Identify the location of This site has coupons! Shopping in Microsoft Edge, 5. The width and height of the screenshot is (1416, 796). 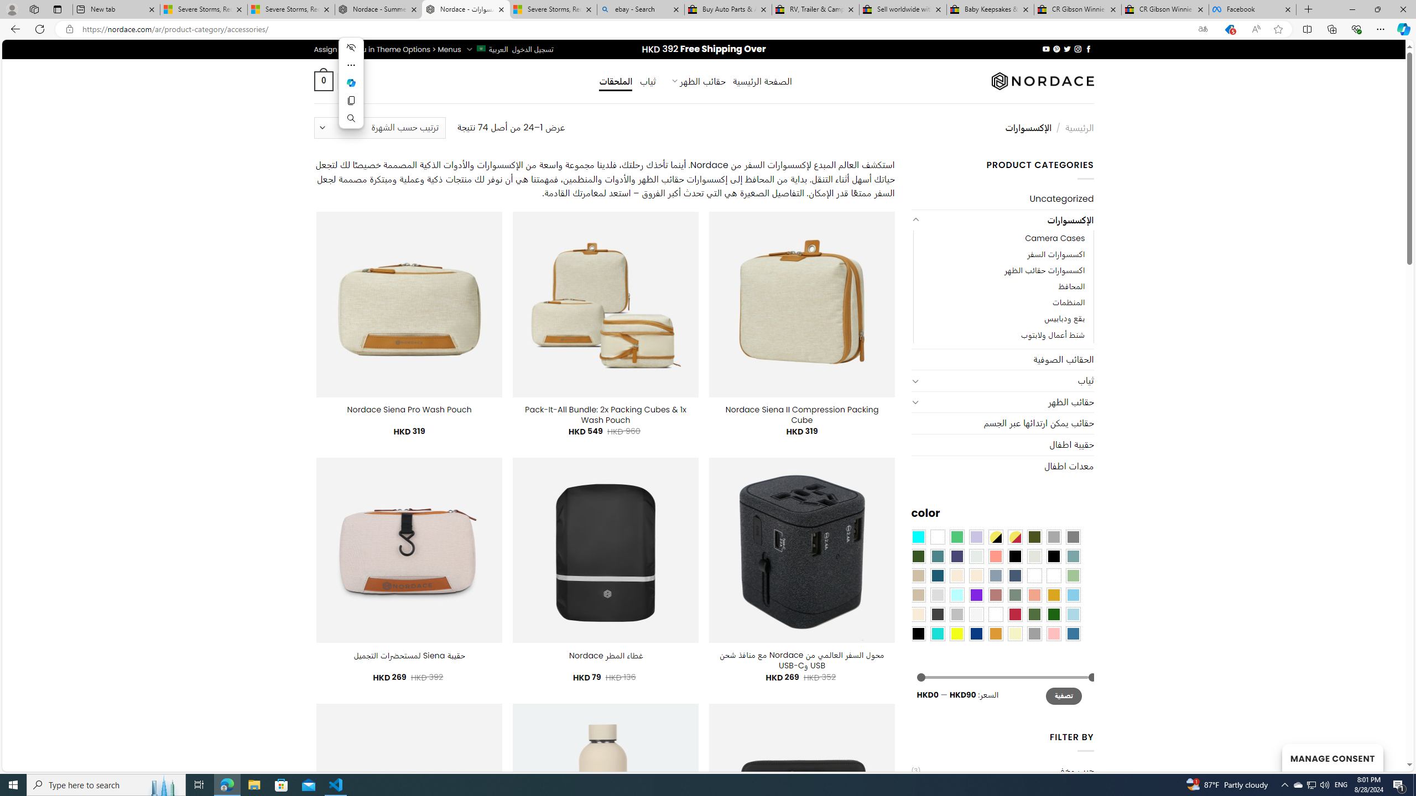
(1229, 29).